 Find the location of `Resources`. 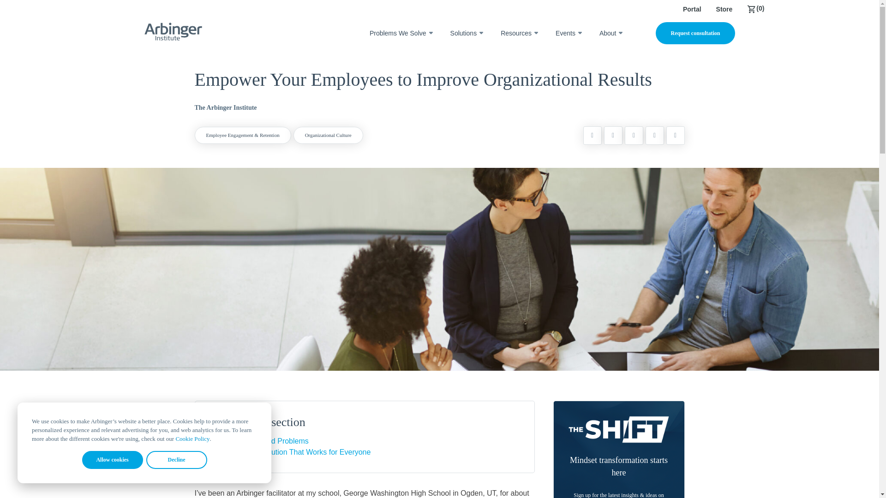

Resources is located at coordinates (516, 33).